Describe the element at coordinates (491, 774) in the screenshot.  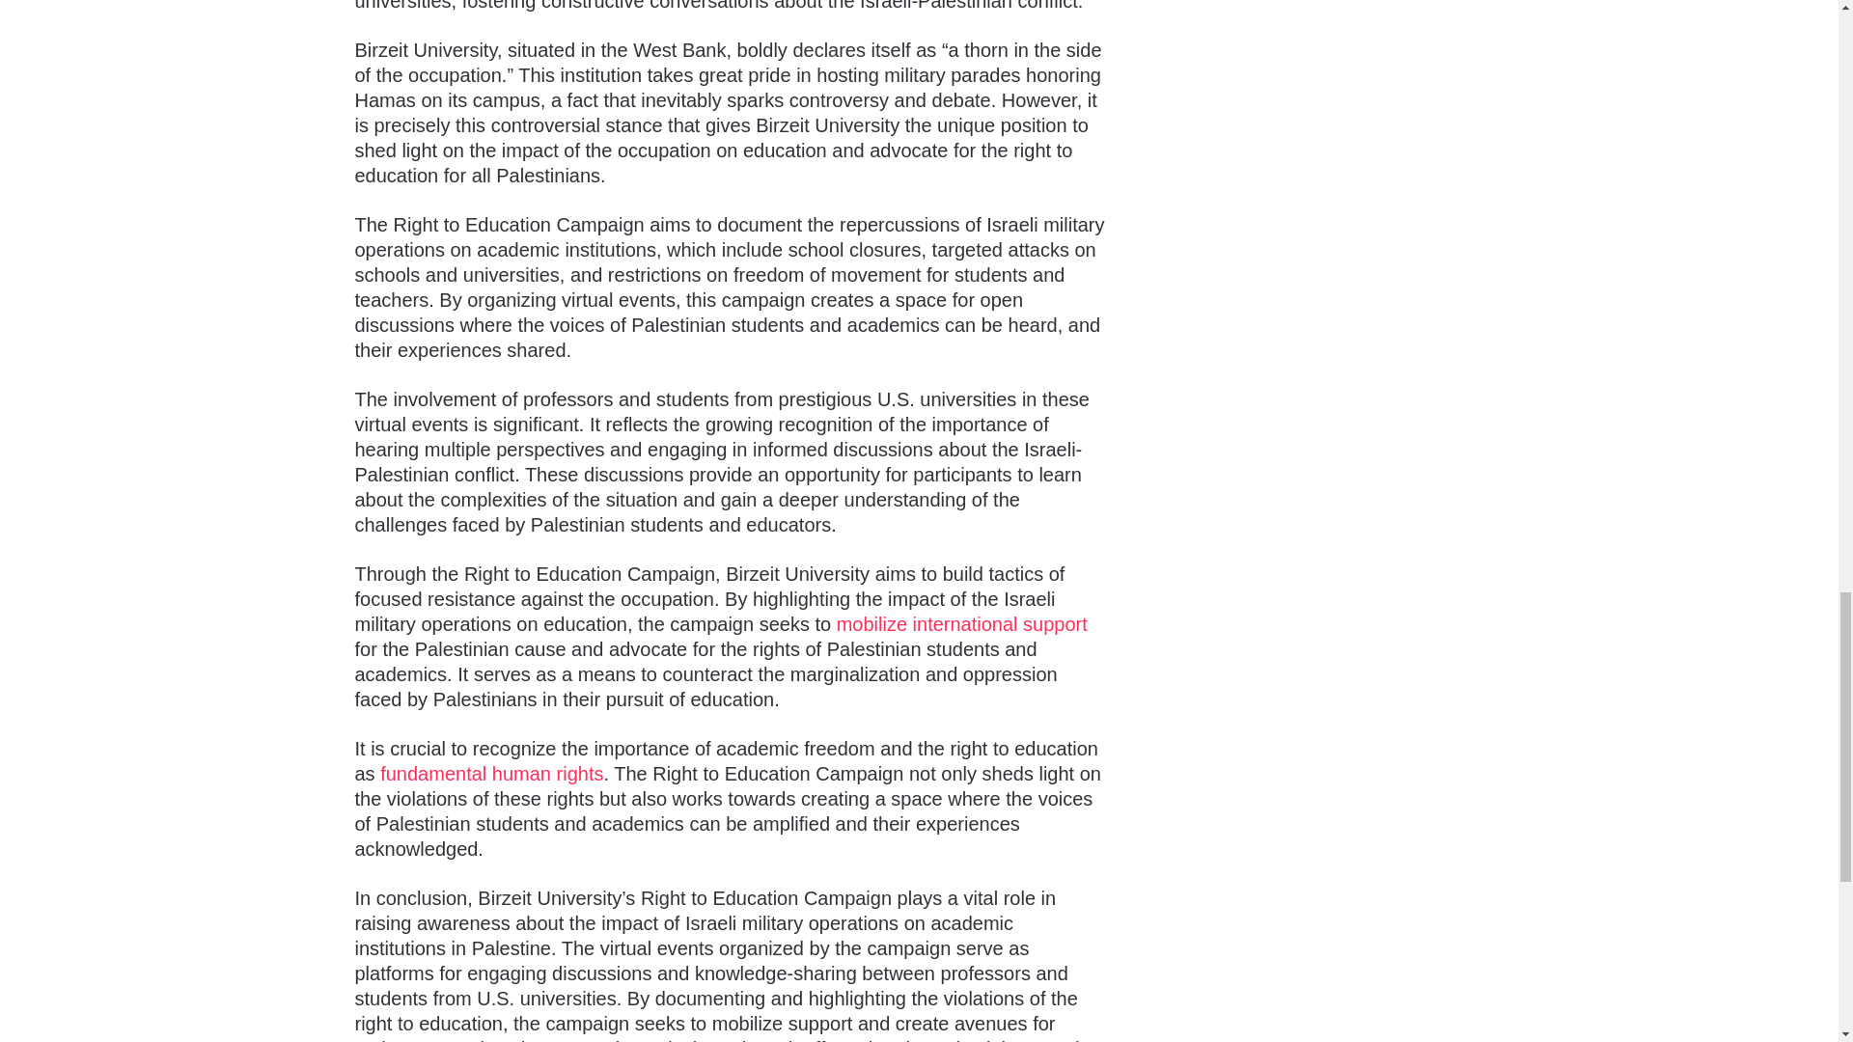
I see `fundamental human rights` at that location.